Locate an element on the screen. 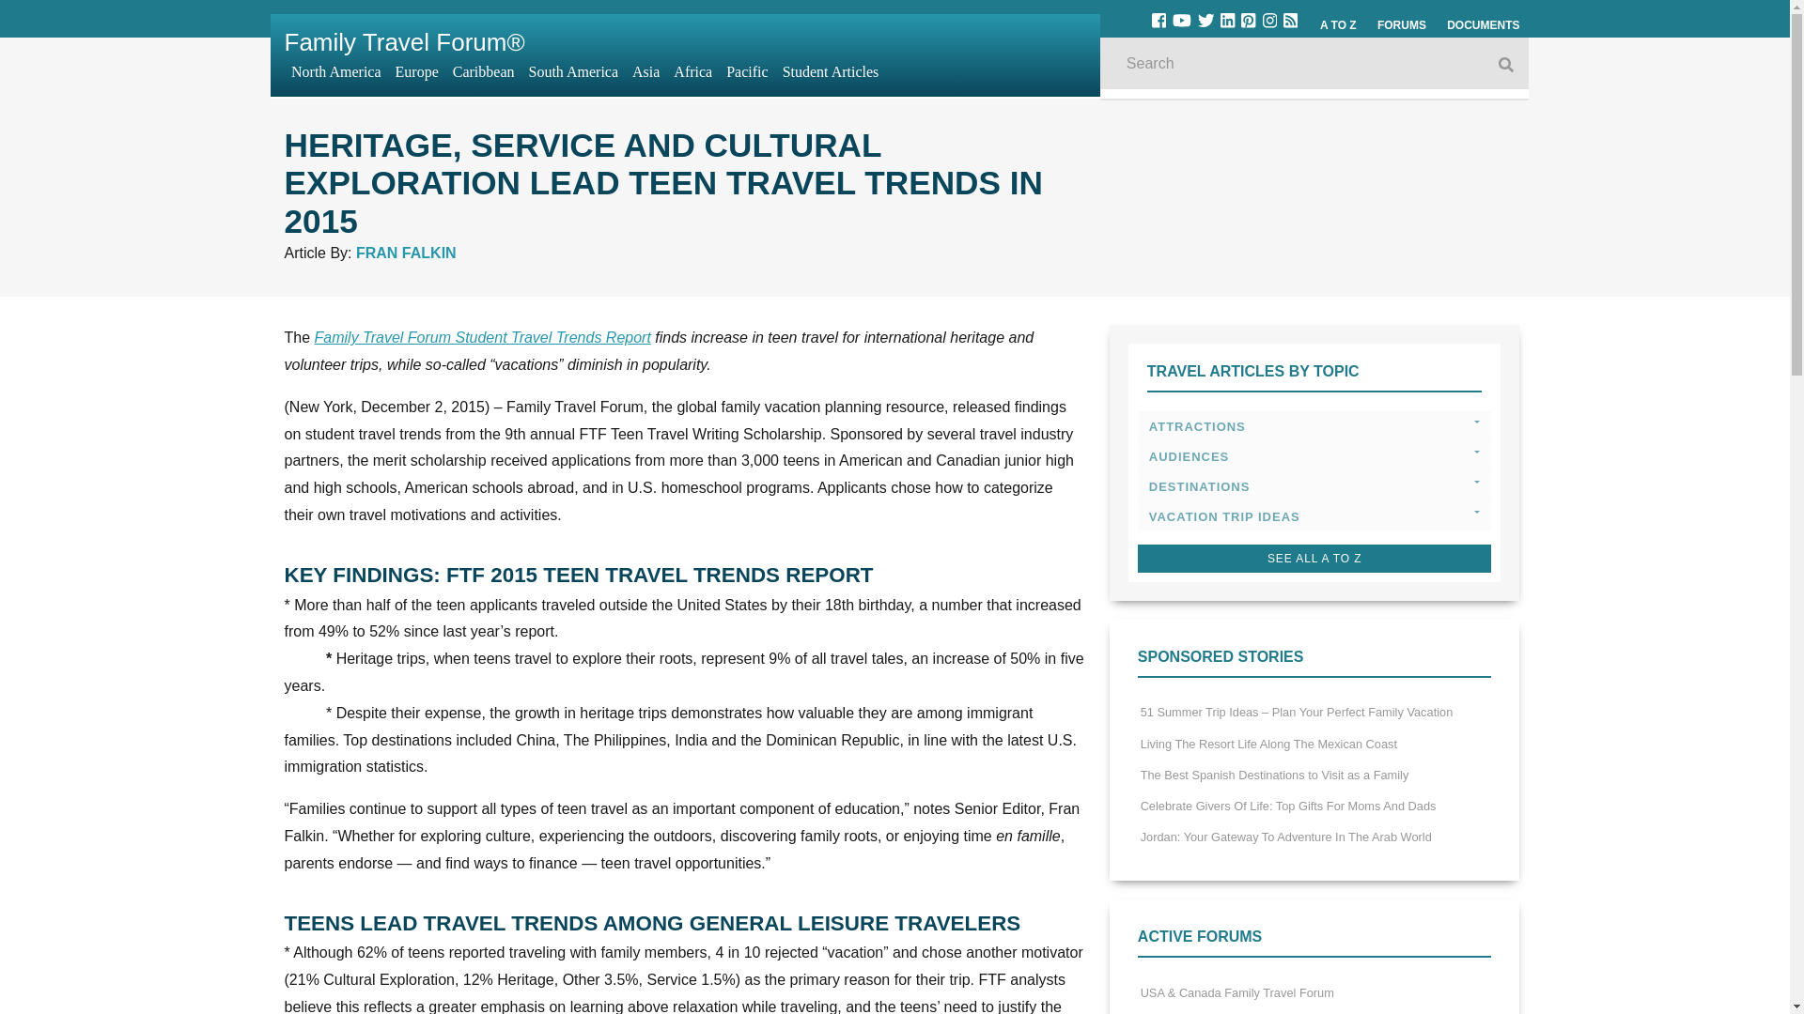 This screenshot has height=1014, width=1804. AUDIENCES is located at coordinates (1314, 456).